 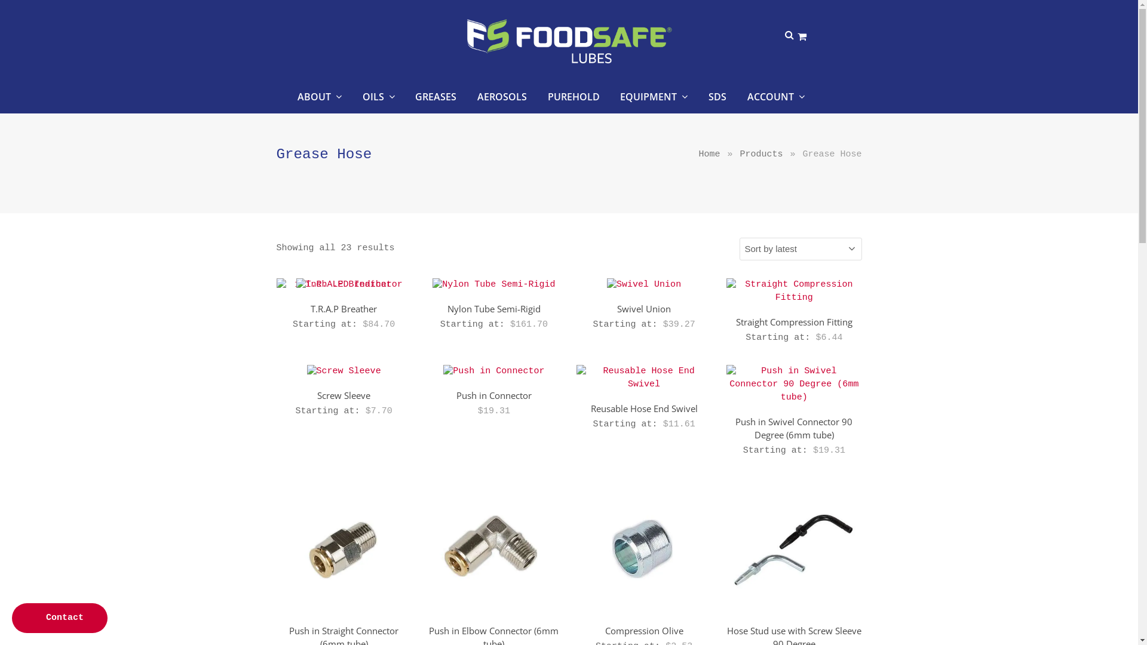 I want to click on Straight Compression Fitting, so click(x=794, y=322).